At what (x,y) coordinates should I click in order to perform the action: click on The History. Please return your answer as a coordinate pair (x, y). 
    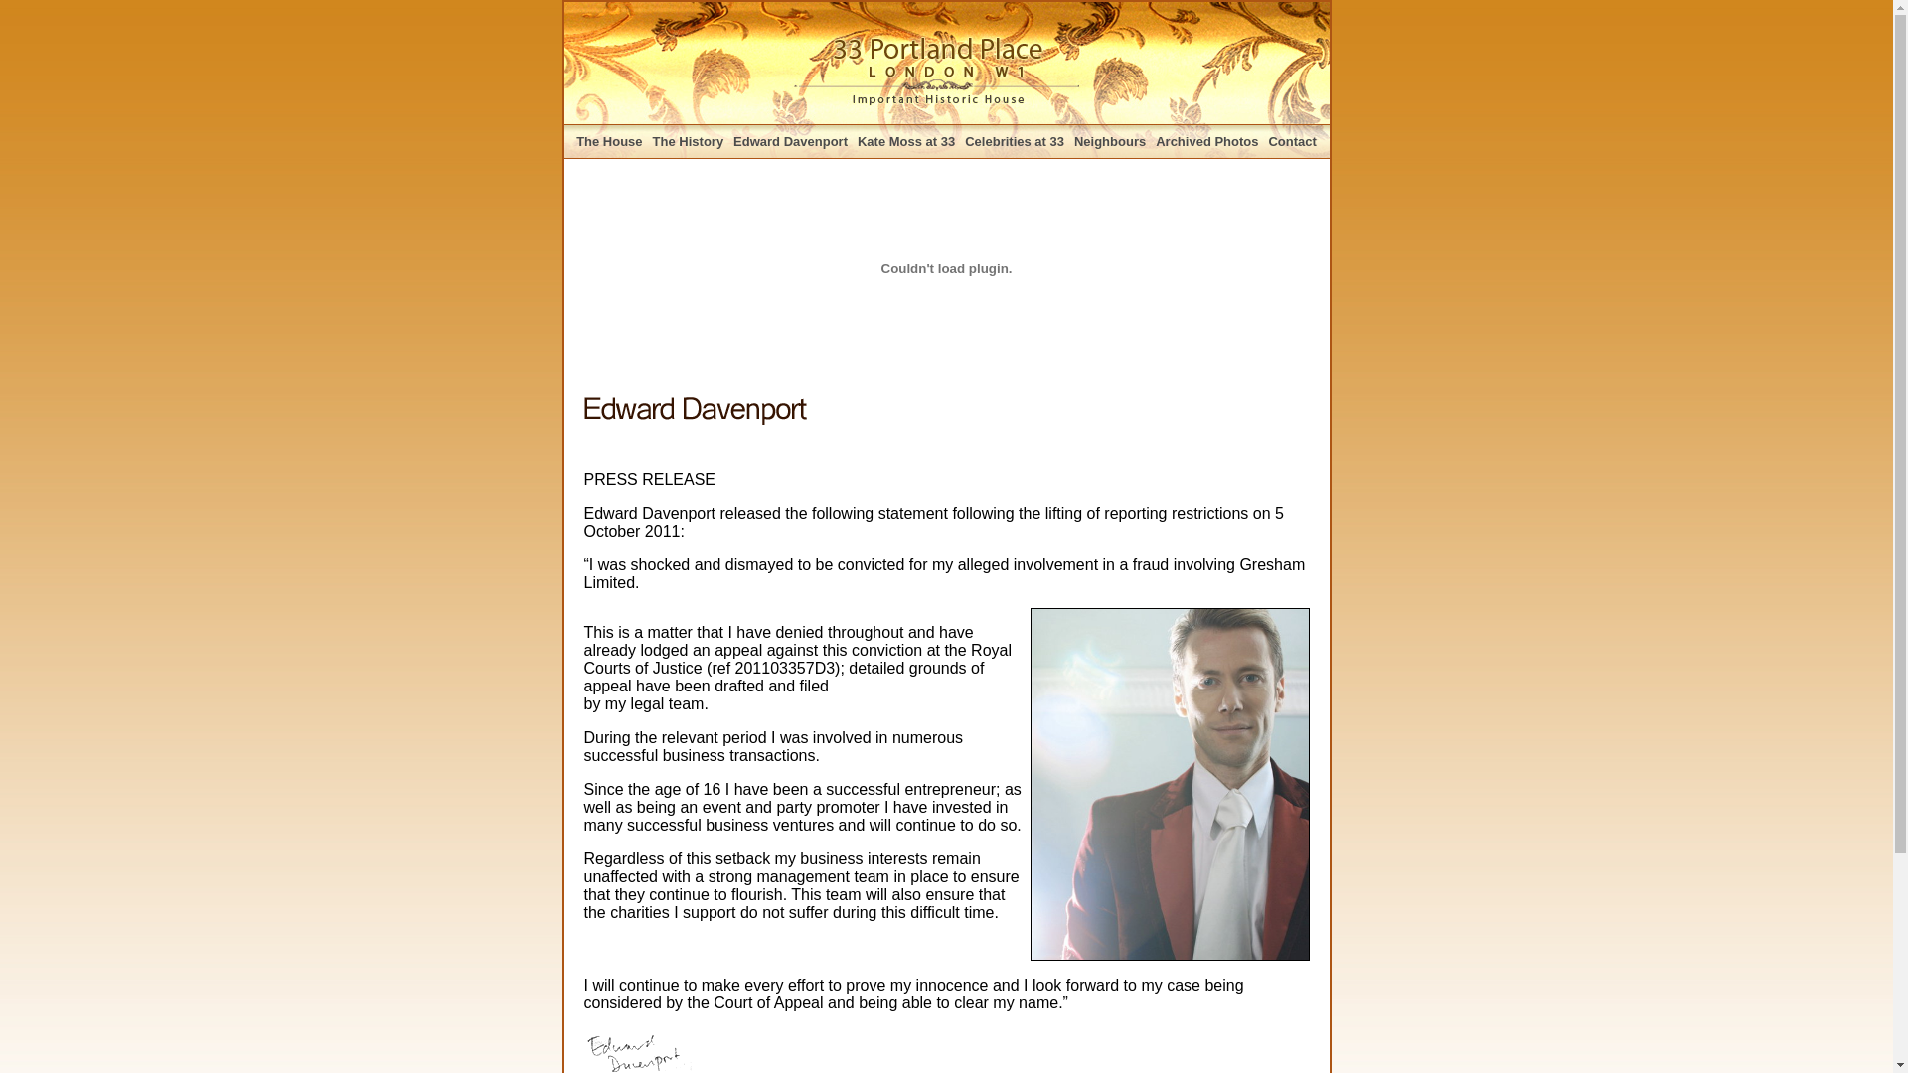
    Looking at the image, I should click on (689, 141).